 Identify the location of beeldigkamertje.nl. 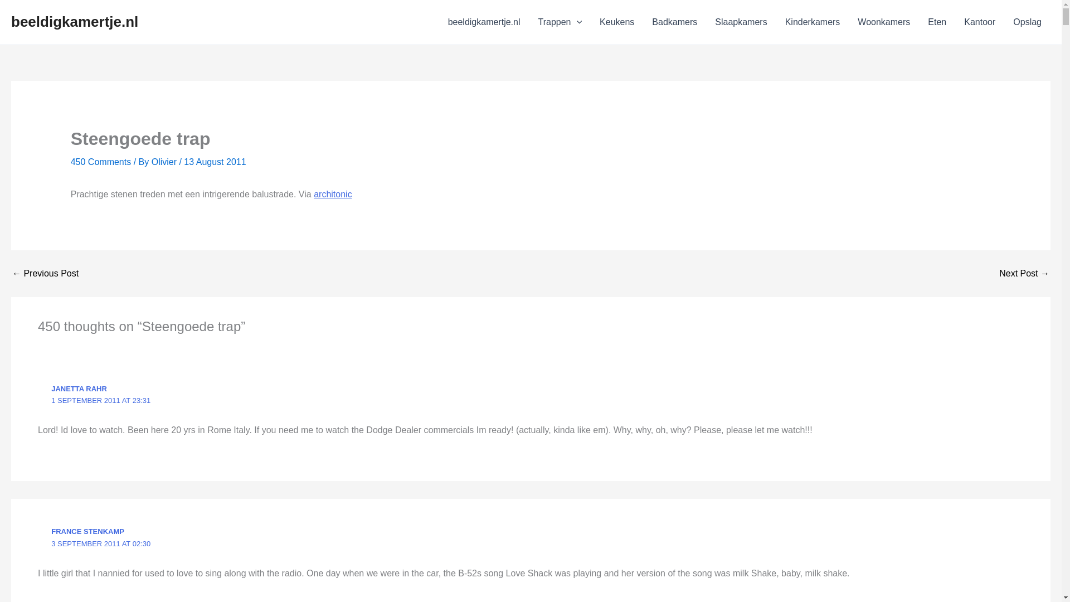
(74, 21).